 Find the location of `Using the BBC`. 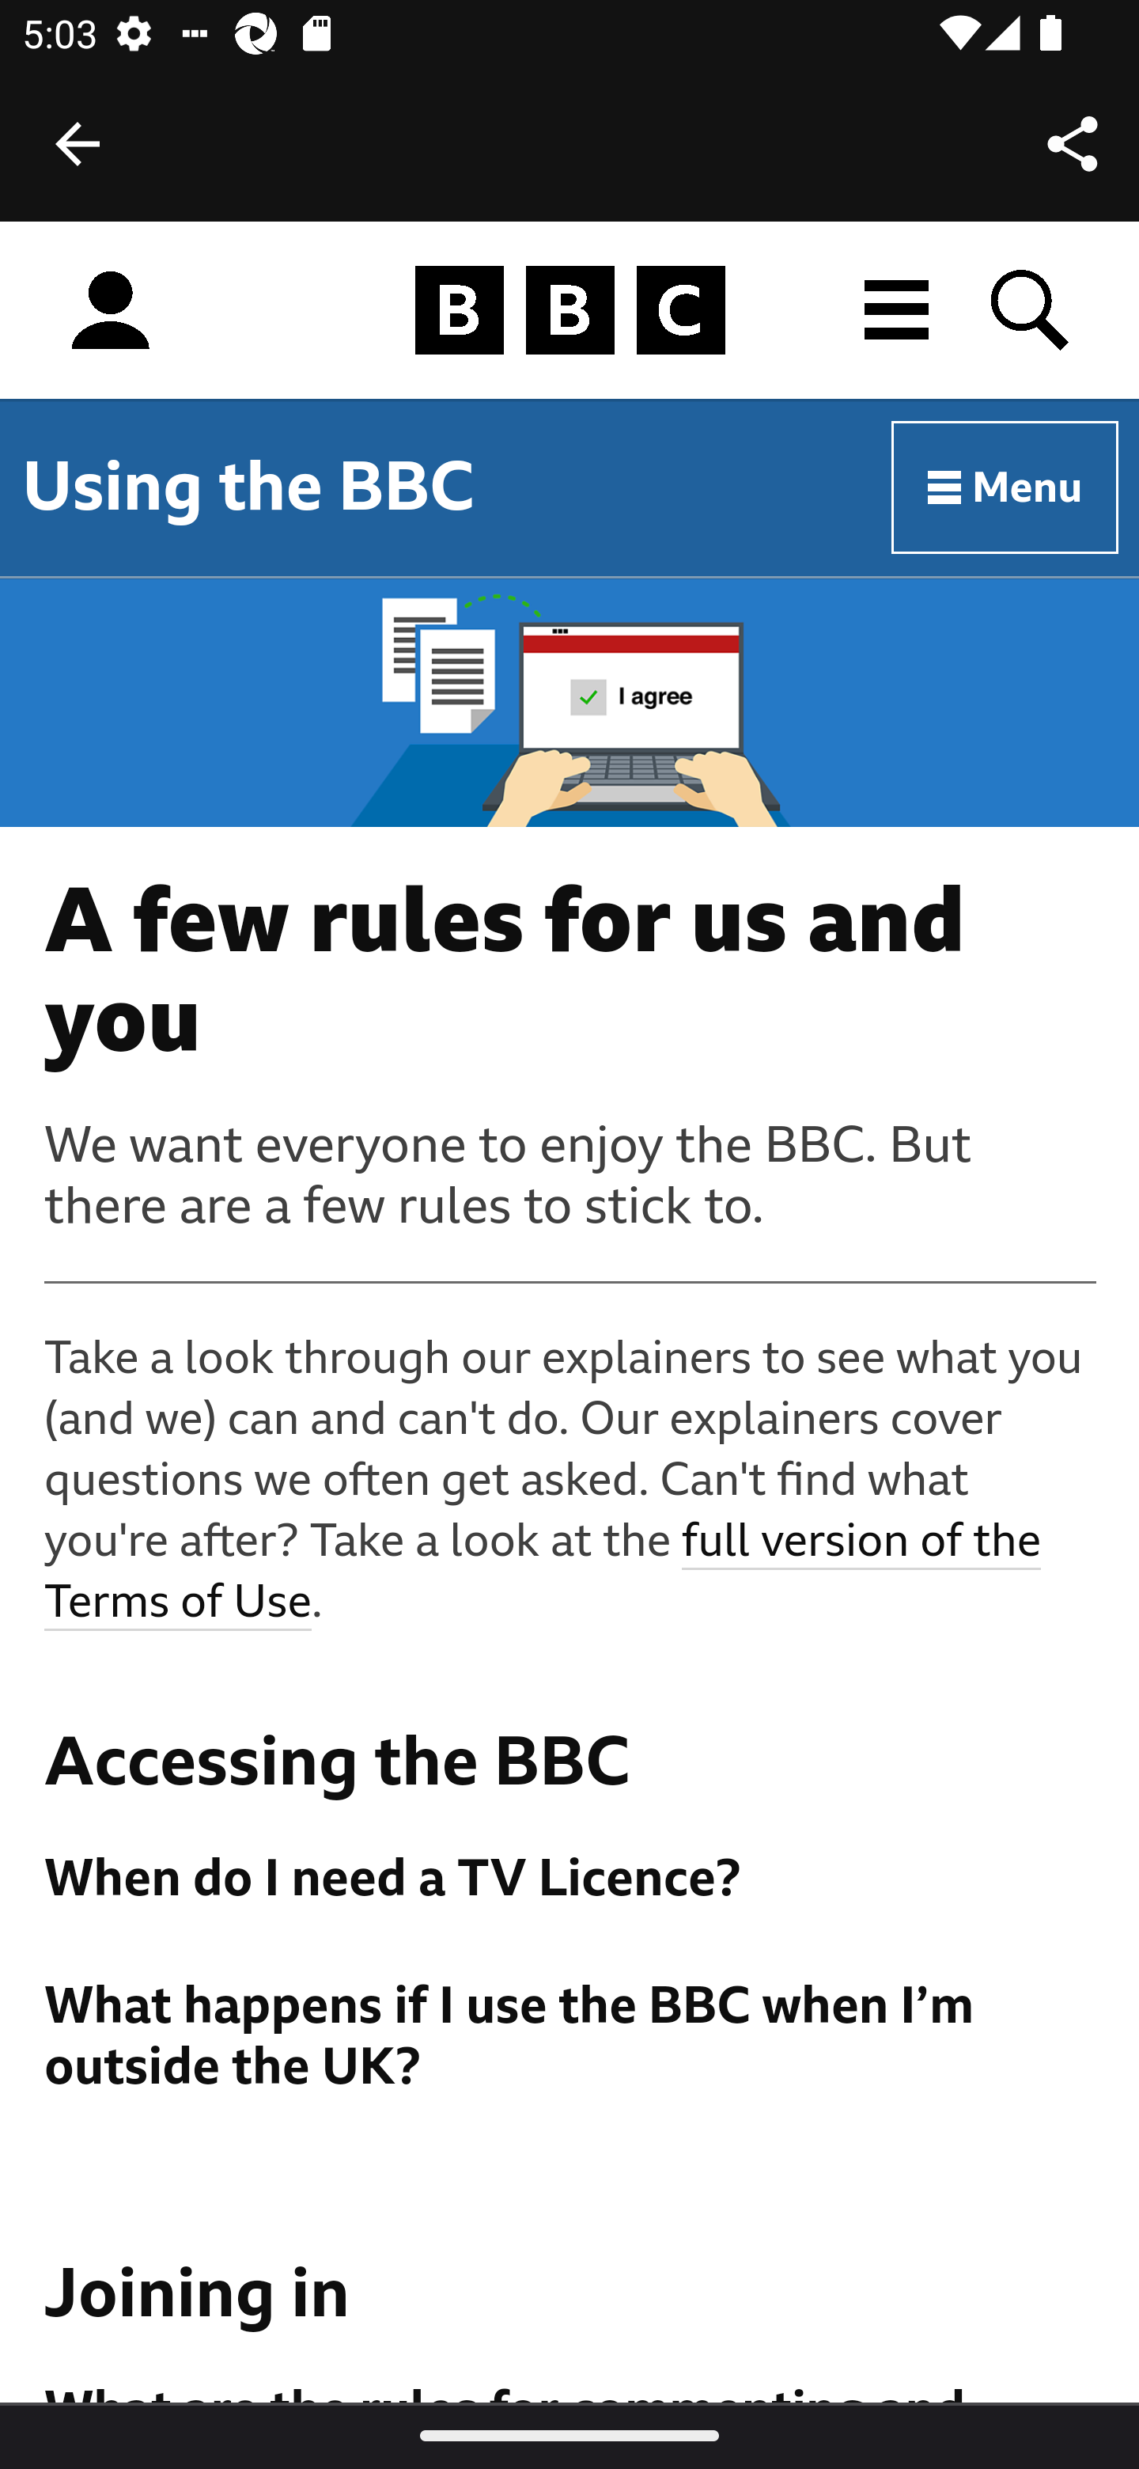

Using the BBC is located at coordinates (248, 486).